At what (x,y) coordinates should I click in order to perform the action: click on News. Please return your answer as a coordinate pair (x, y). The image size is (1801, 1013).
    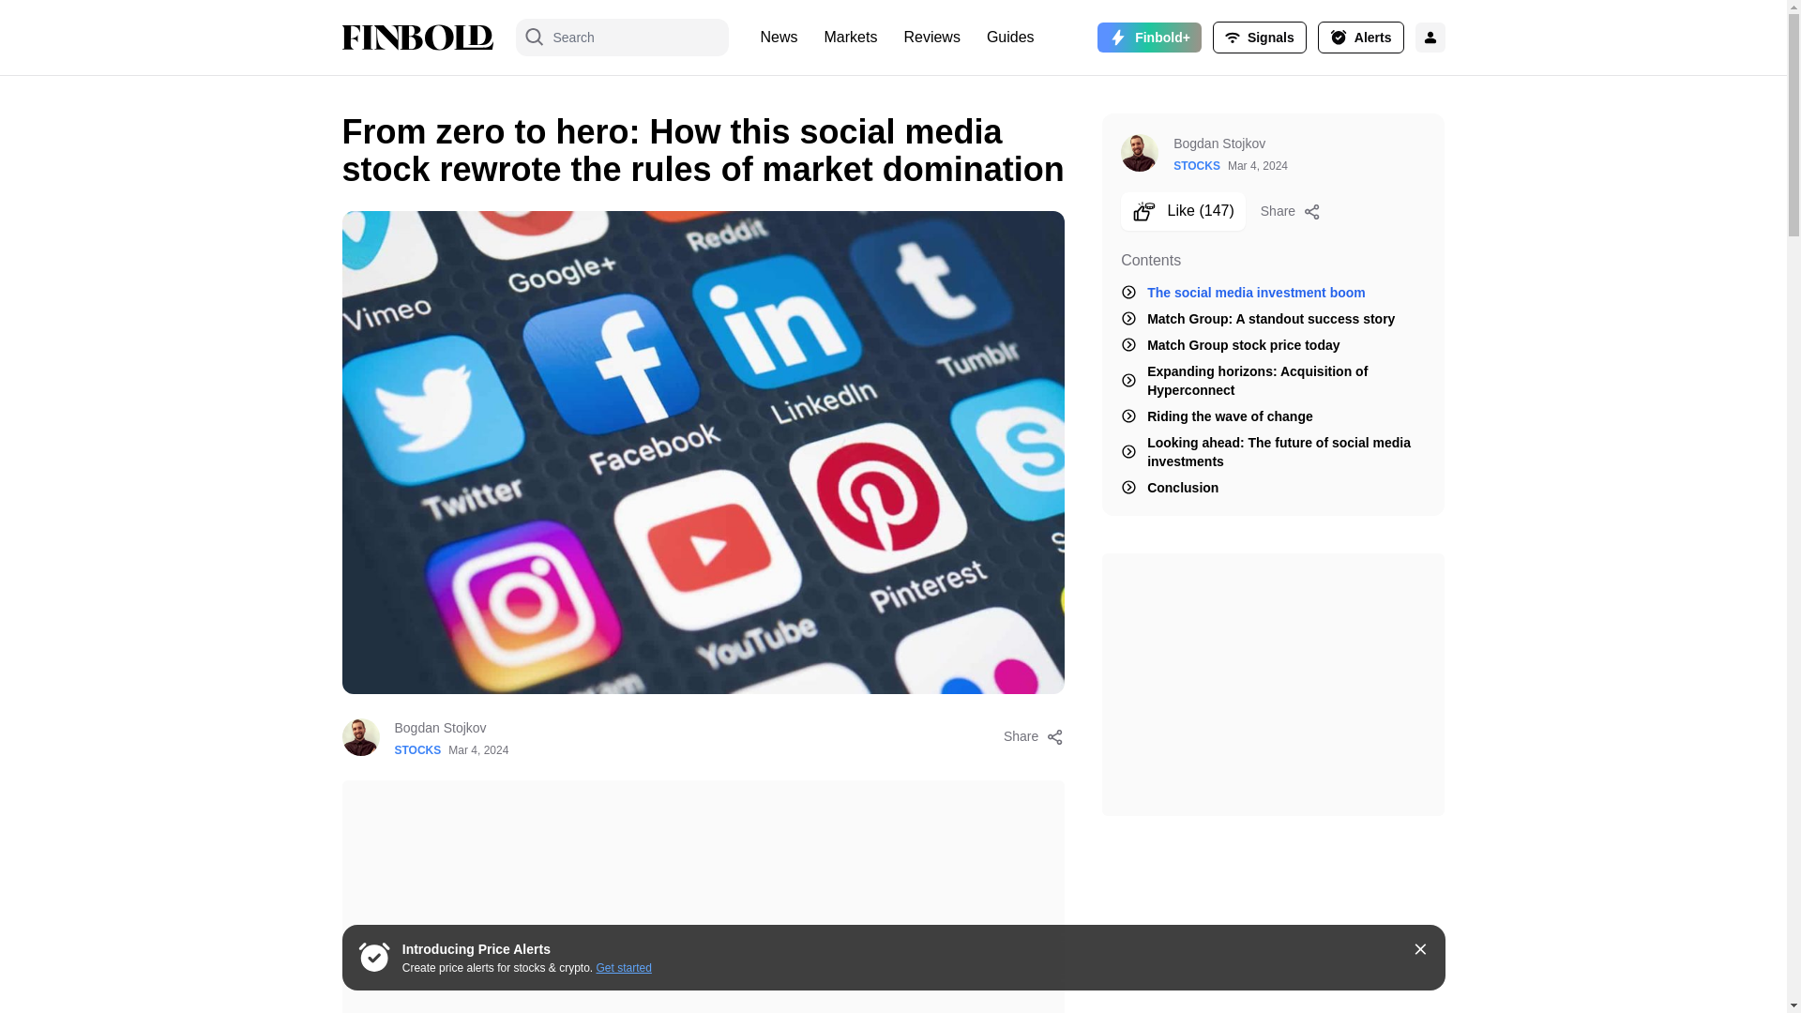
    Looking at the image, I should click on (779, 38).